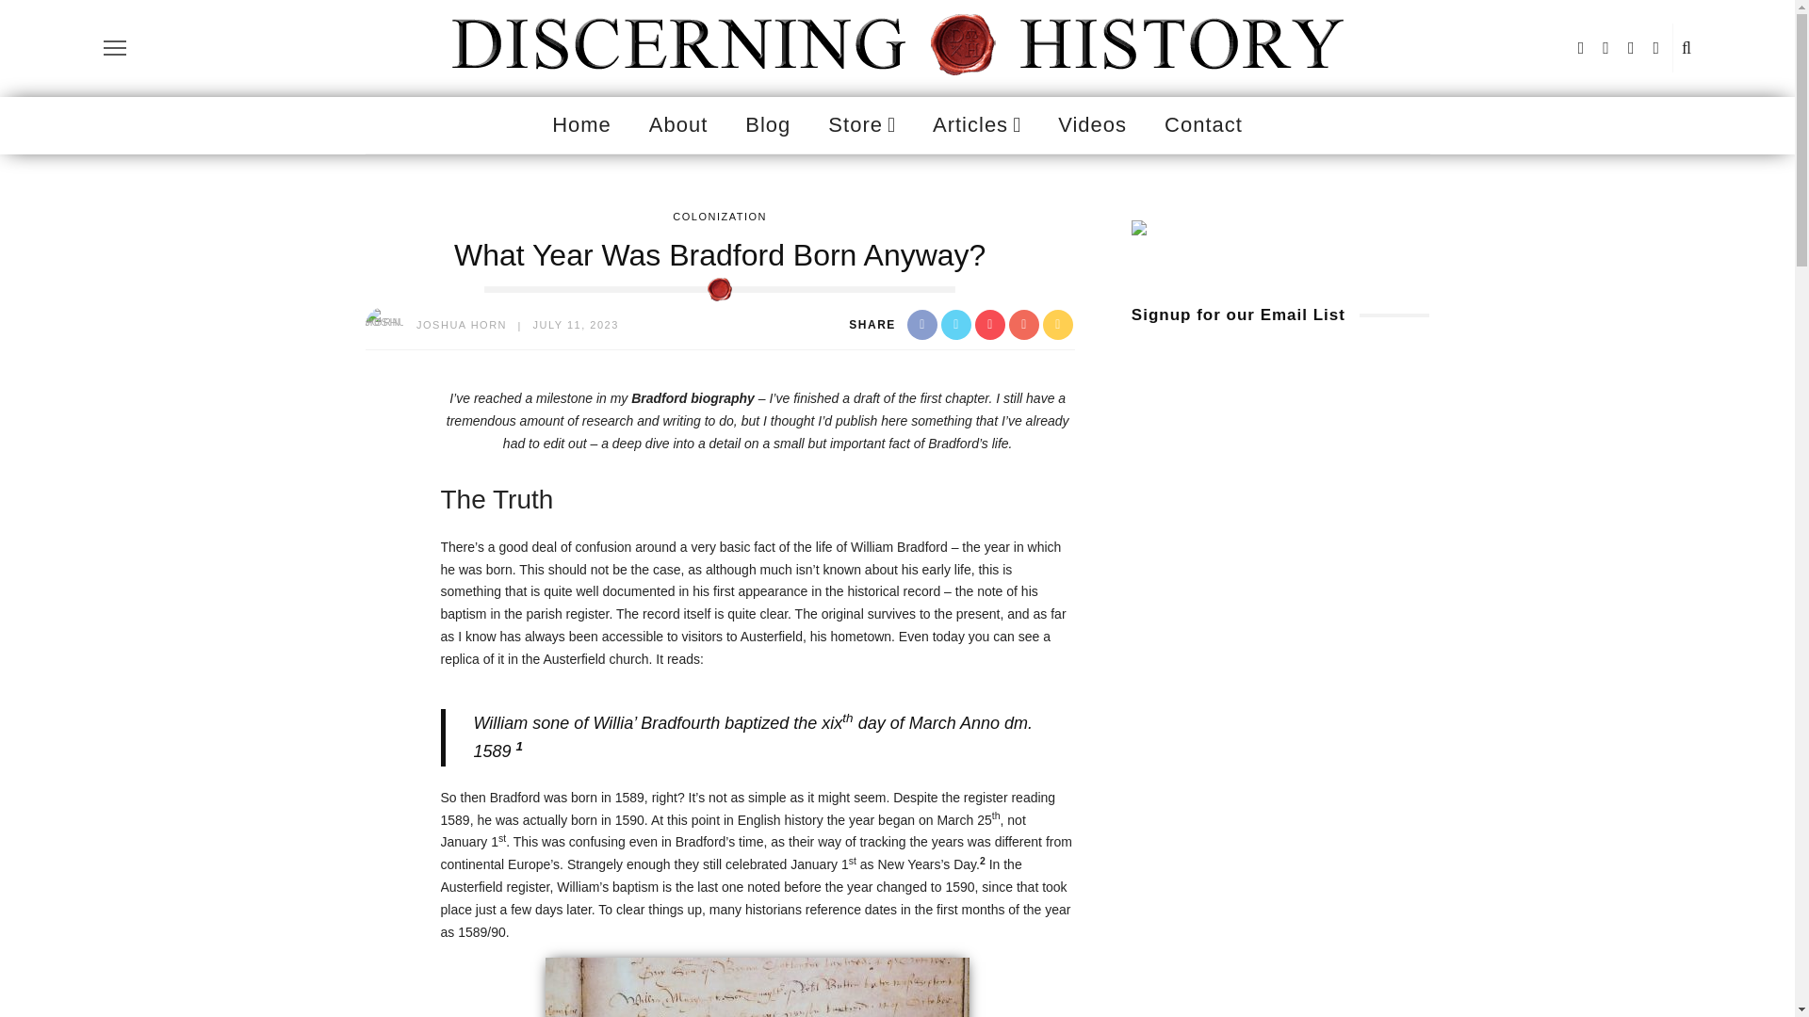  I want to click on off canvas button, so click(115, 47).